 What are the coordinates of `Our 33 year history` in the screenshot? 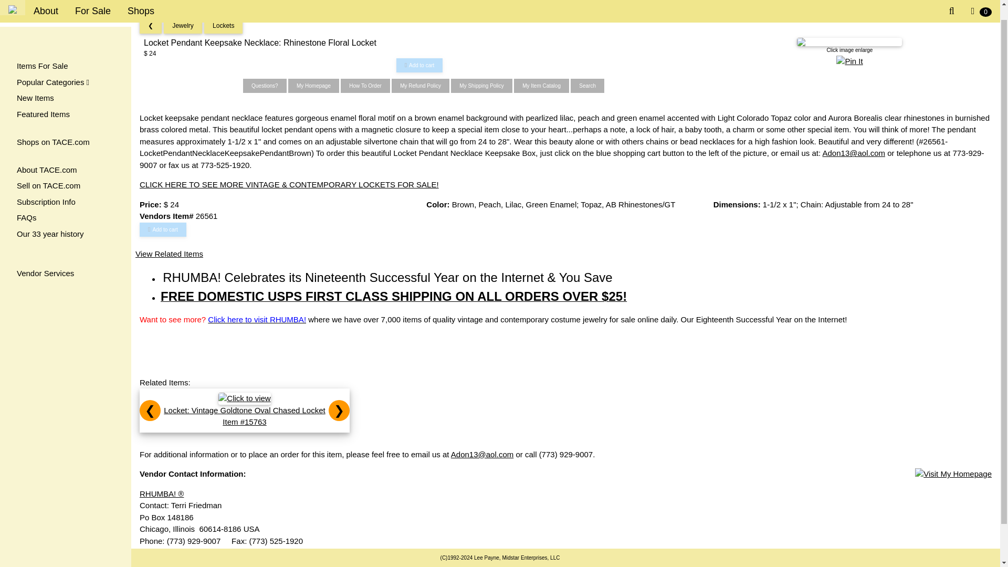 It's located at (65, 220).